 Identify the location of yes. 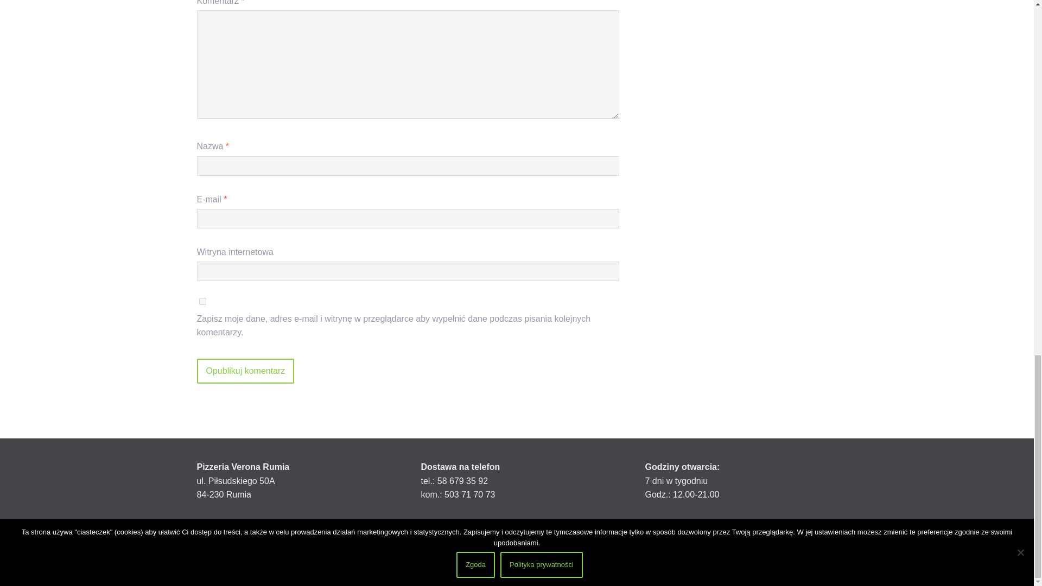
(202, 301).